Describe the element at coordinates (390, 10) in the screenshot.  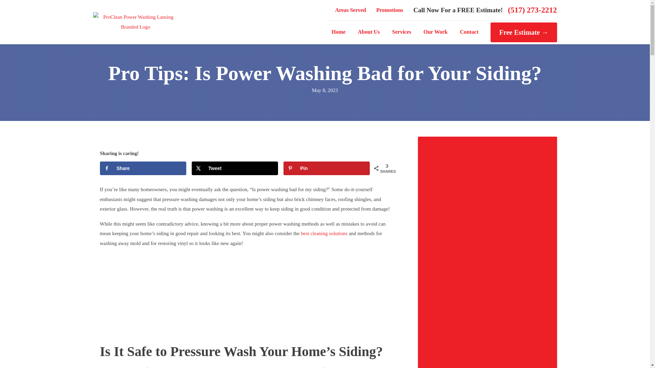
I see `Promotions` at that location.